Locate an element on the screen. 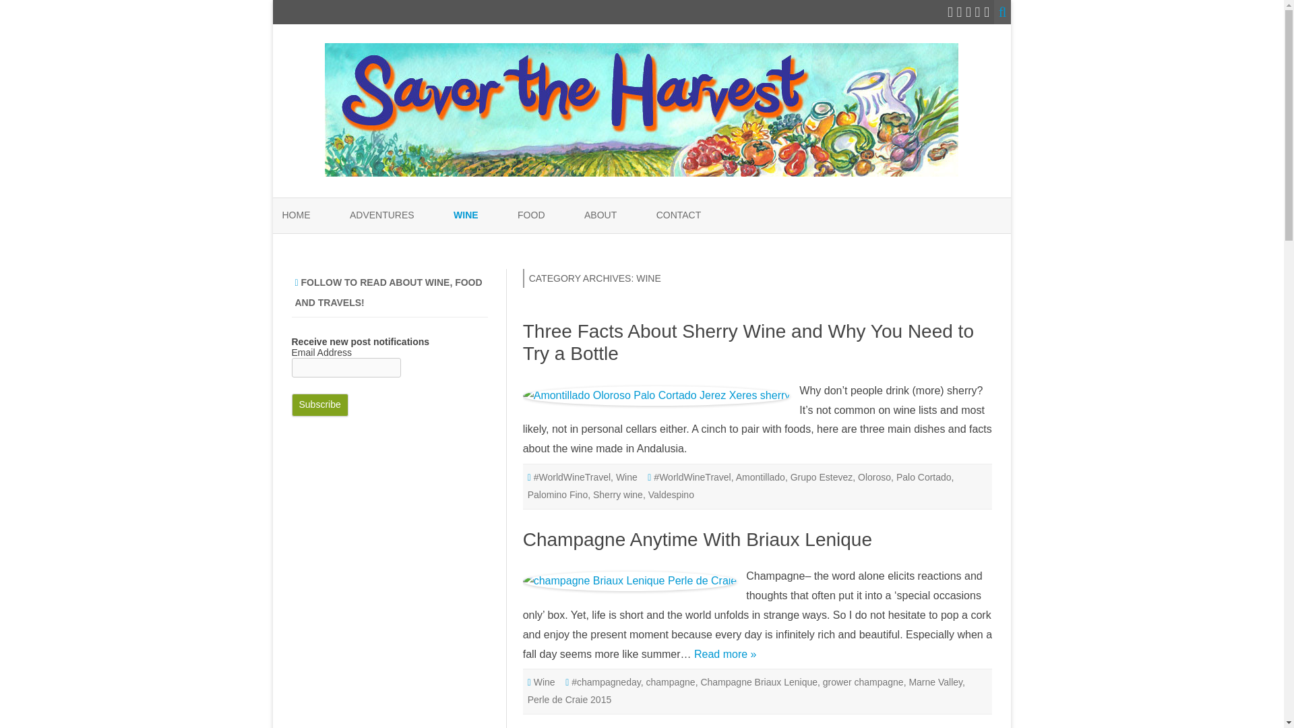 This screenshot has height=728, width=1294. ABOUT is located at coordinates (600, 215).